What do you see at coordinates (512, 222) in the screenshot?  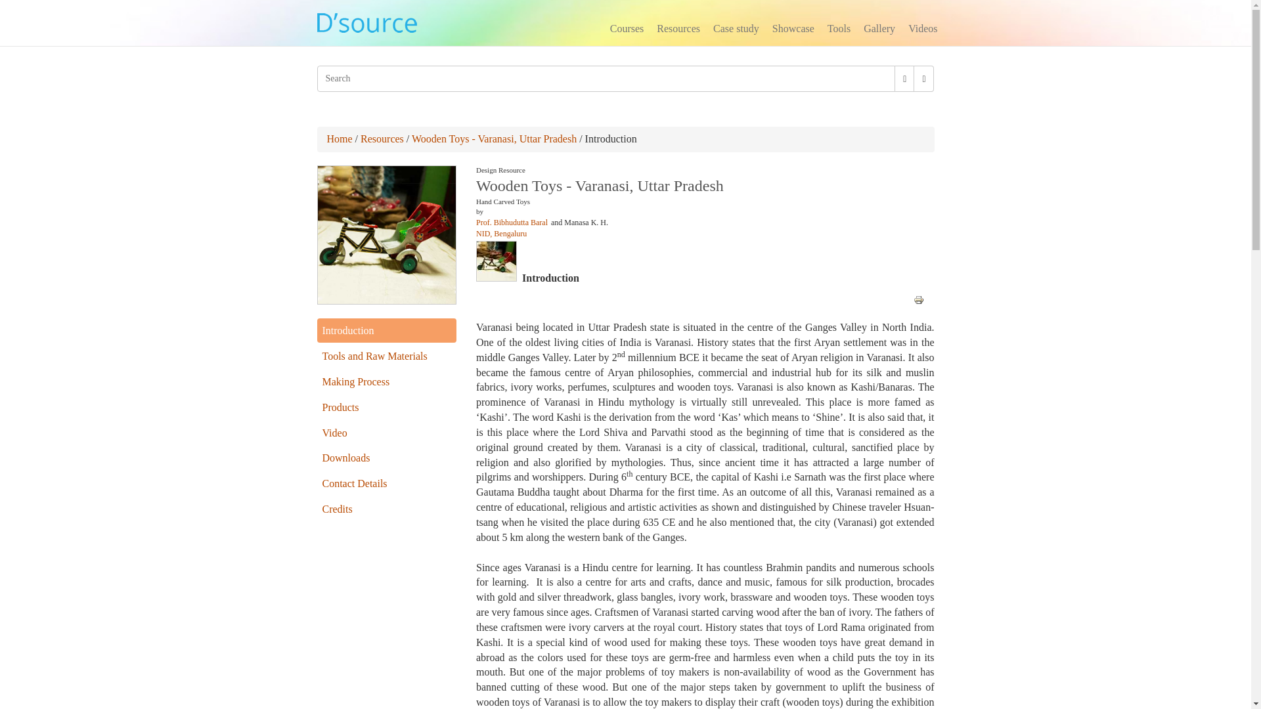 I see `Prof. Bibhudutta Baral` at bounding box center [512, 222].